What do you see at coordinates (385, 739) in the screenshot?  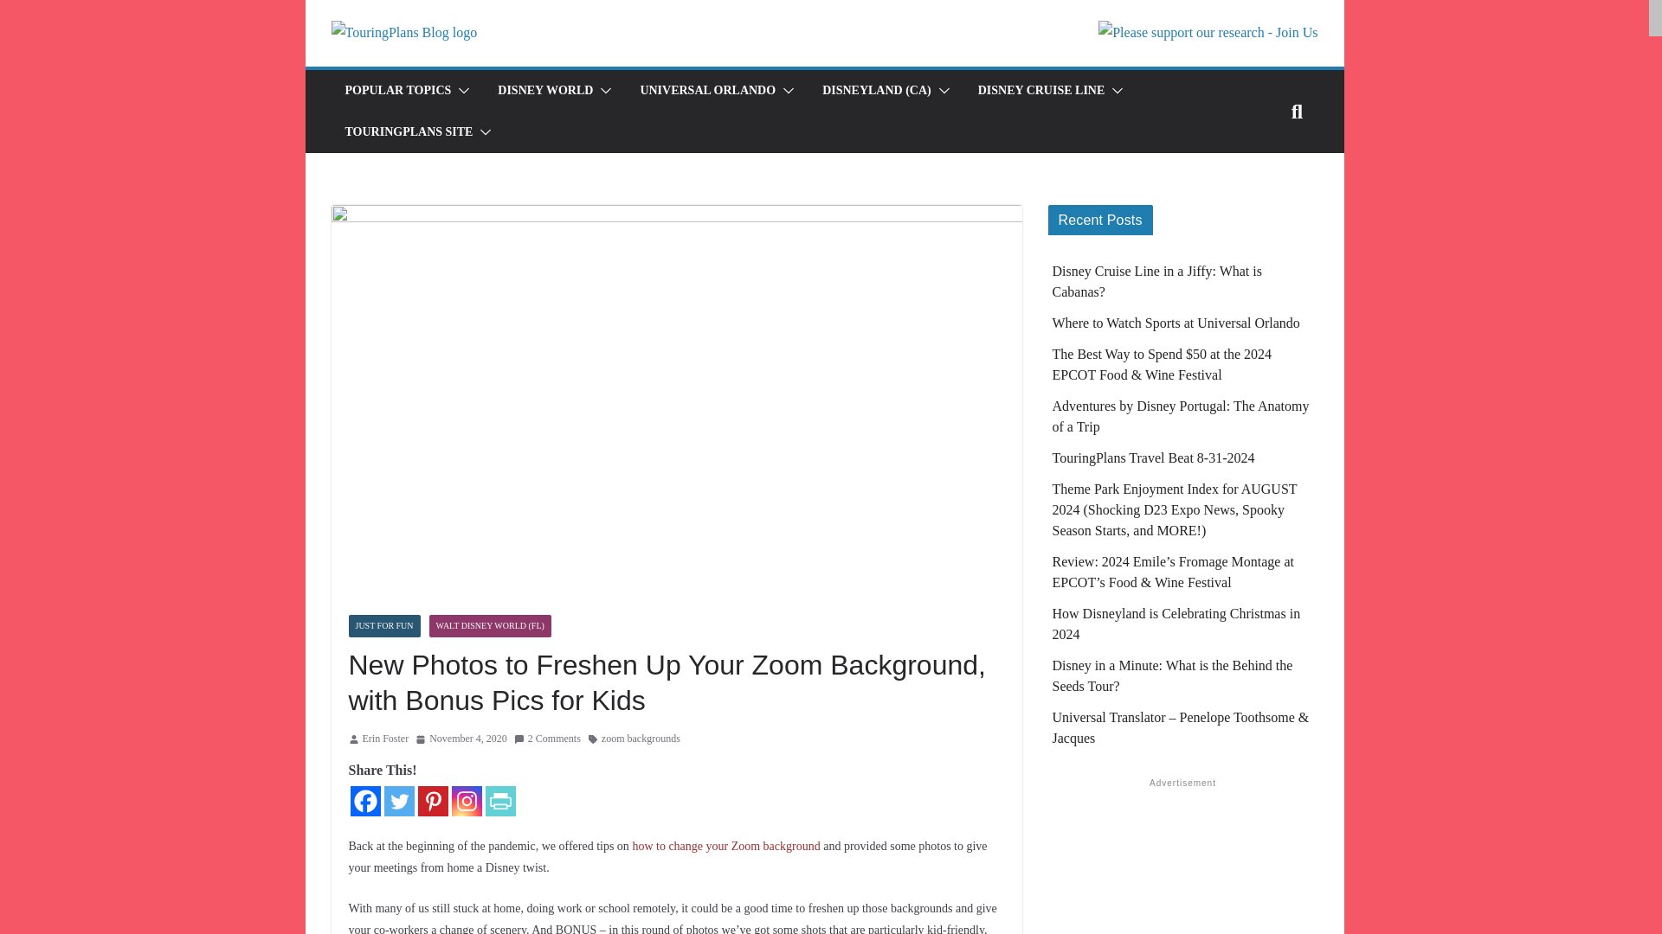 I see `Erin Foster` at bounding box center [385, 739].